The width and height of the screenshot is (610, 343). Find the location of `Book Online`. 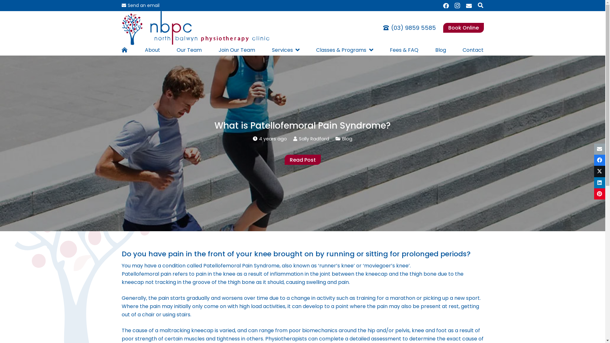

Book Online is located at coordinates (464, 28).